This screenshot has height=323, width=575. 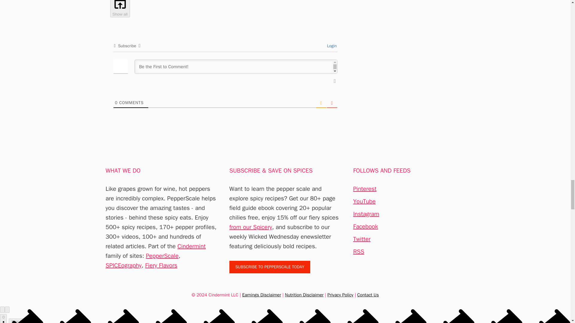 What do you see at coordinates (116, 103) in the screenshot?
I see `0` at bounding box center [116, 103].